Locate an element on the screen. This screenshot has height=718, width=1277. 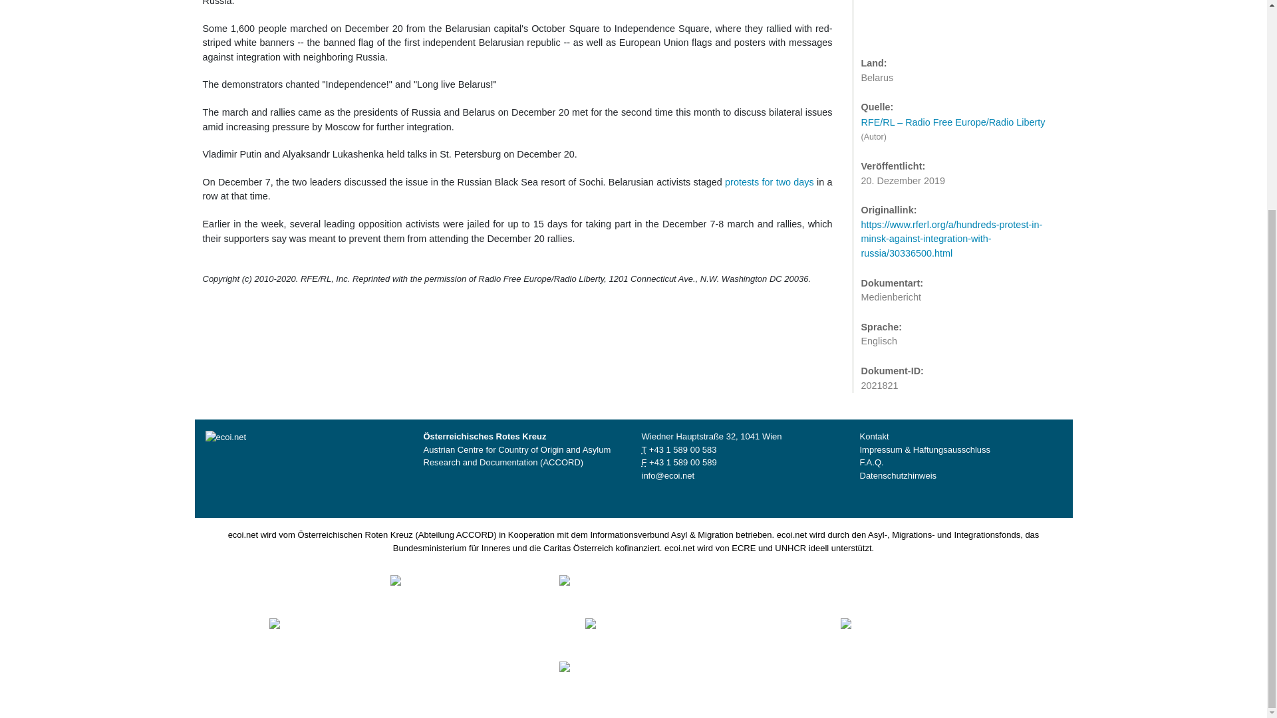
Telefon is located at coordinates (682, 449).